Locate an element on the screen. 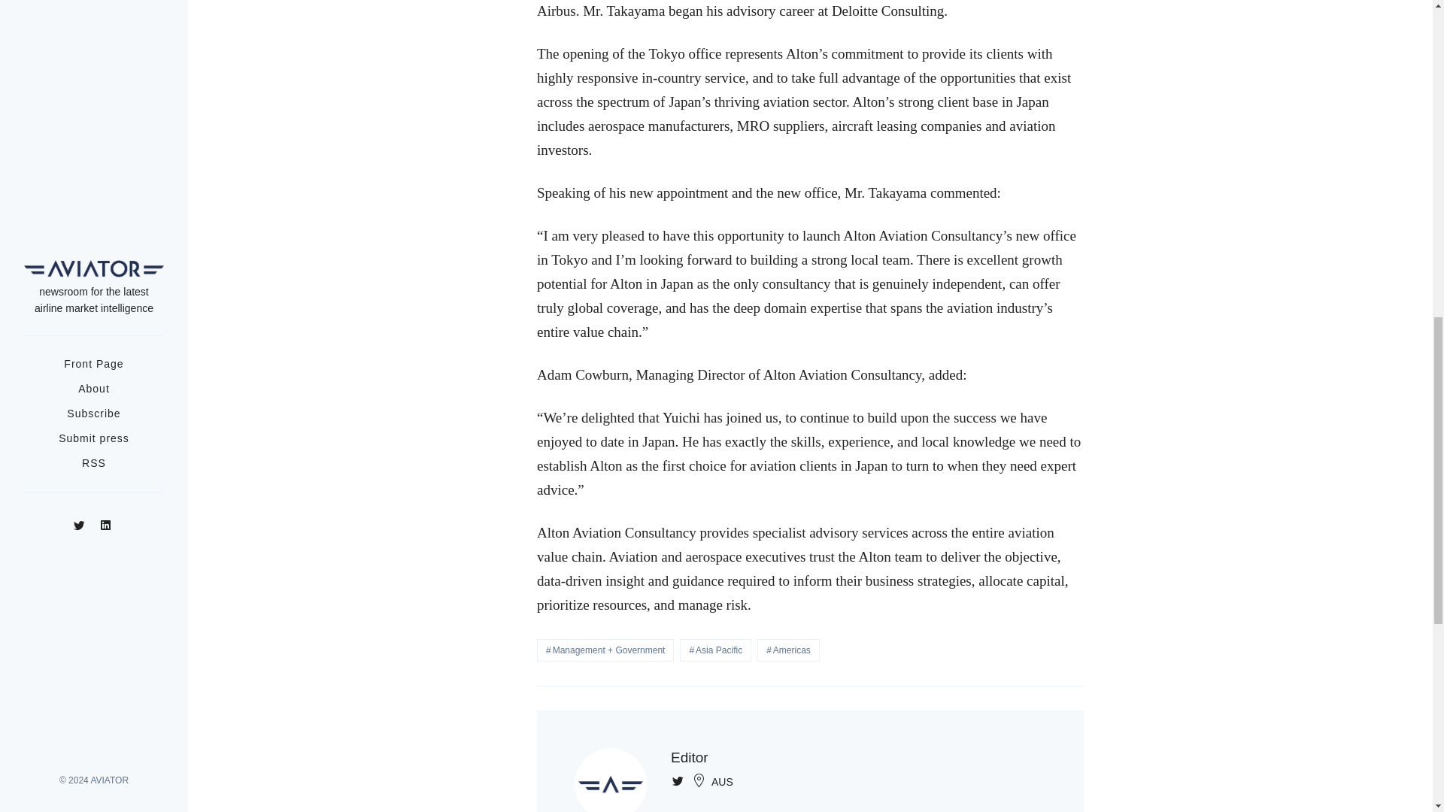  Asia Pacific is located at coordinates (715, 650).